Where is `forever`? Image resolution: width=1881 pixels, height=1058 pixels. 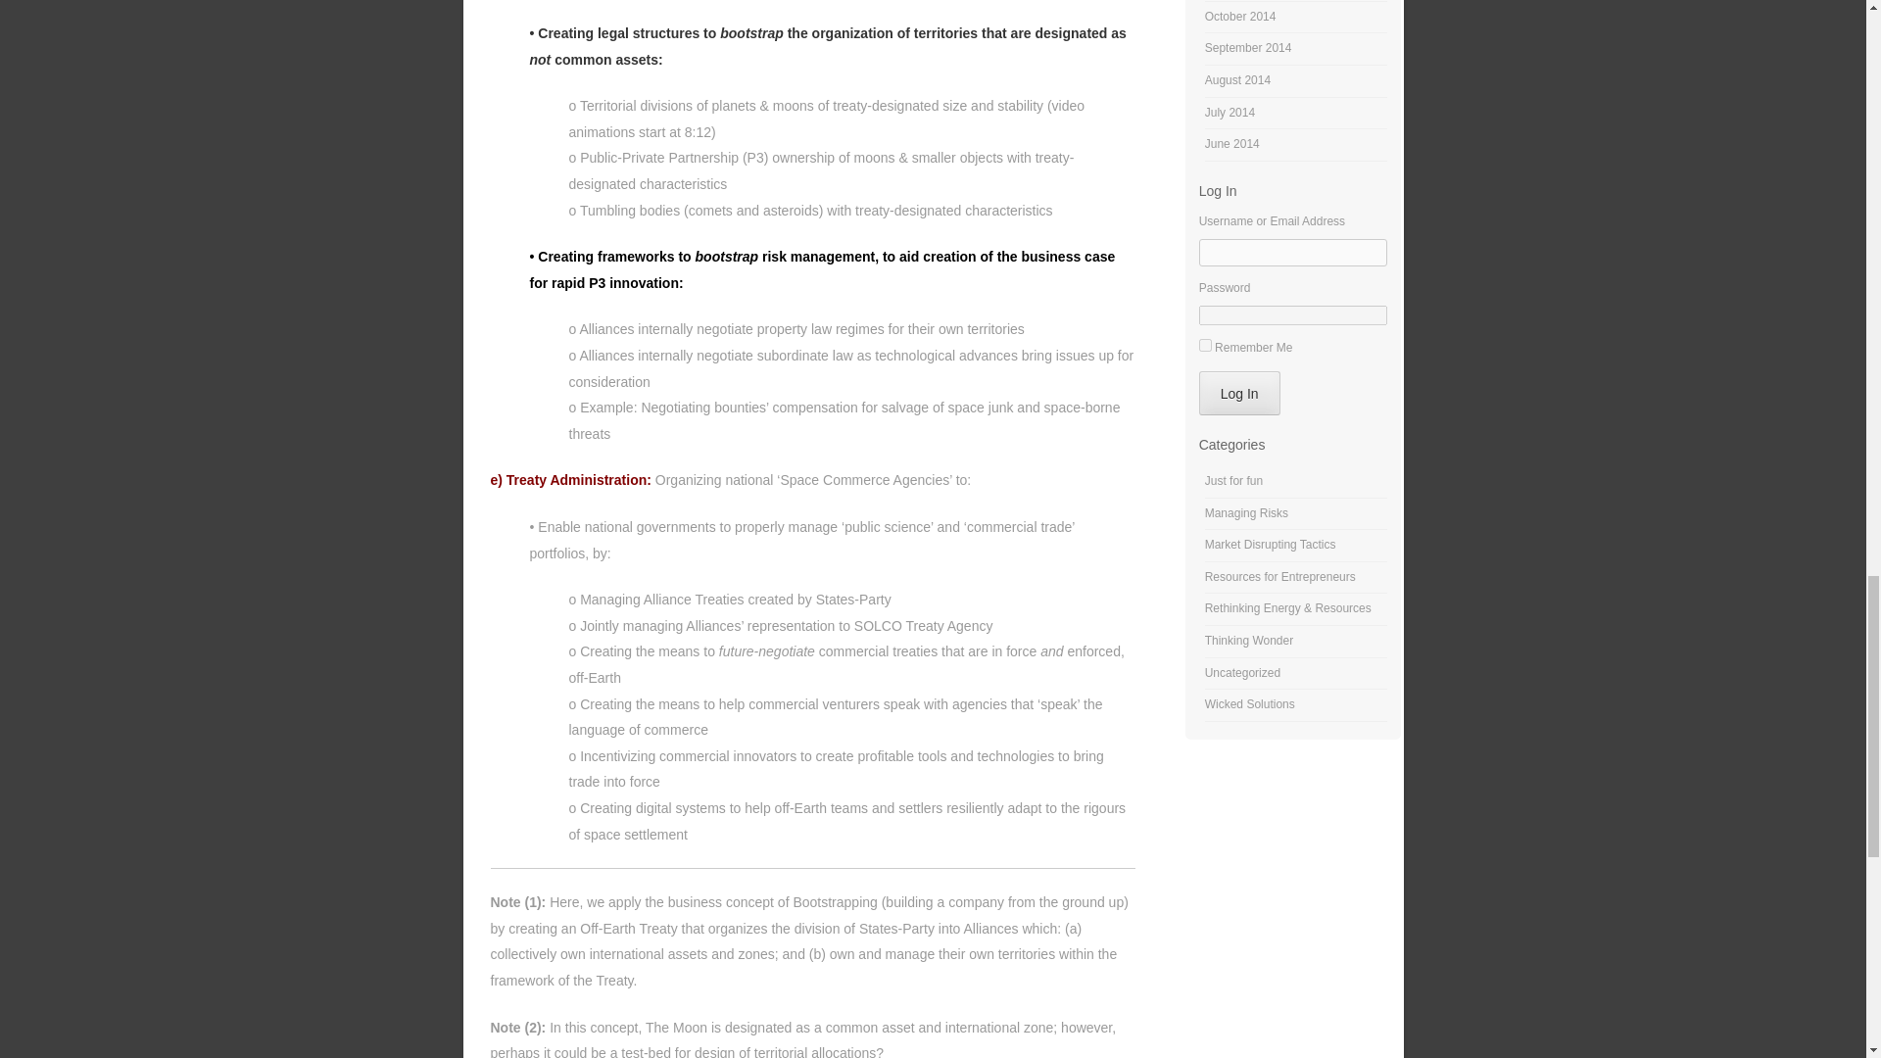 forever is located at coordinates (1205, 345).